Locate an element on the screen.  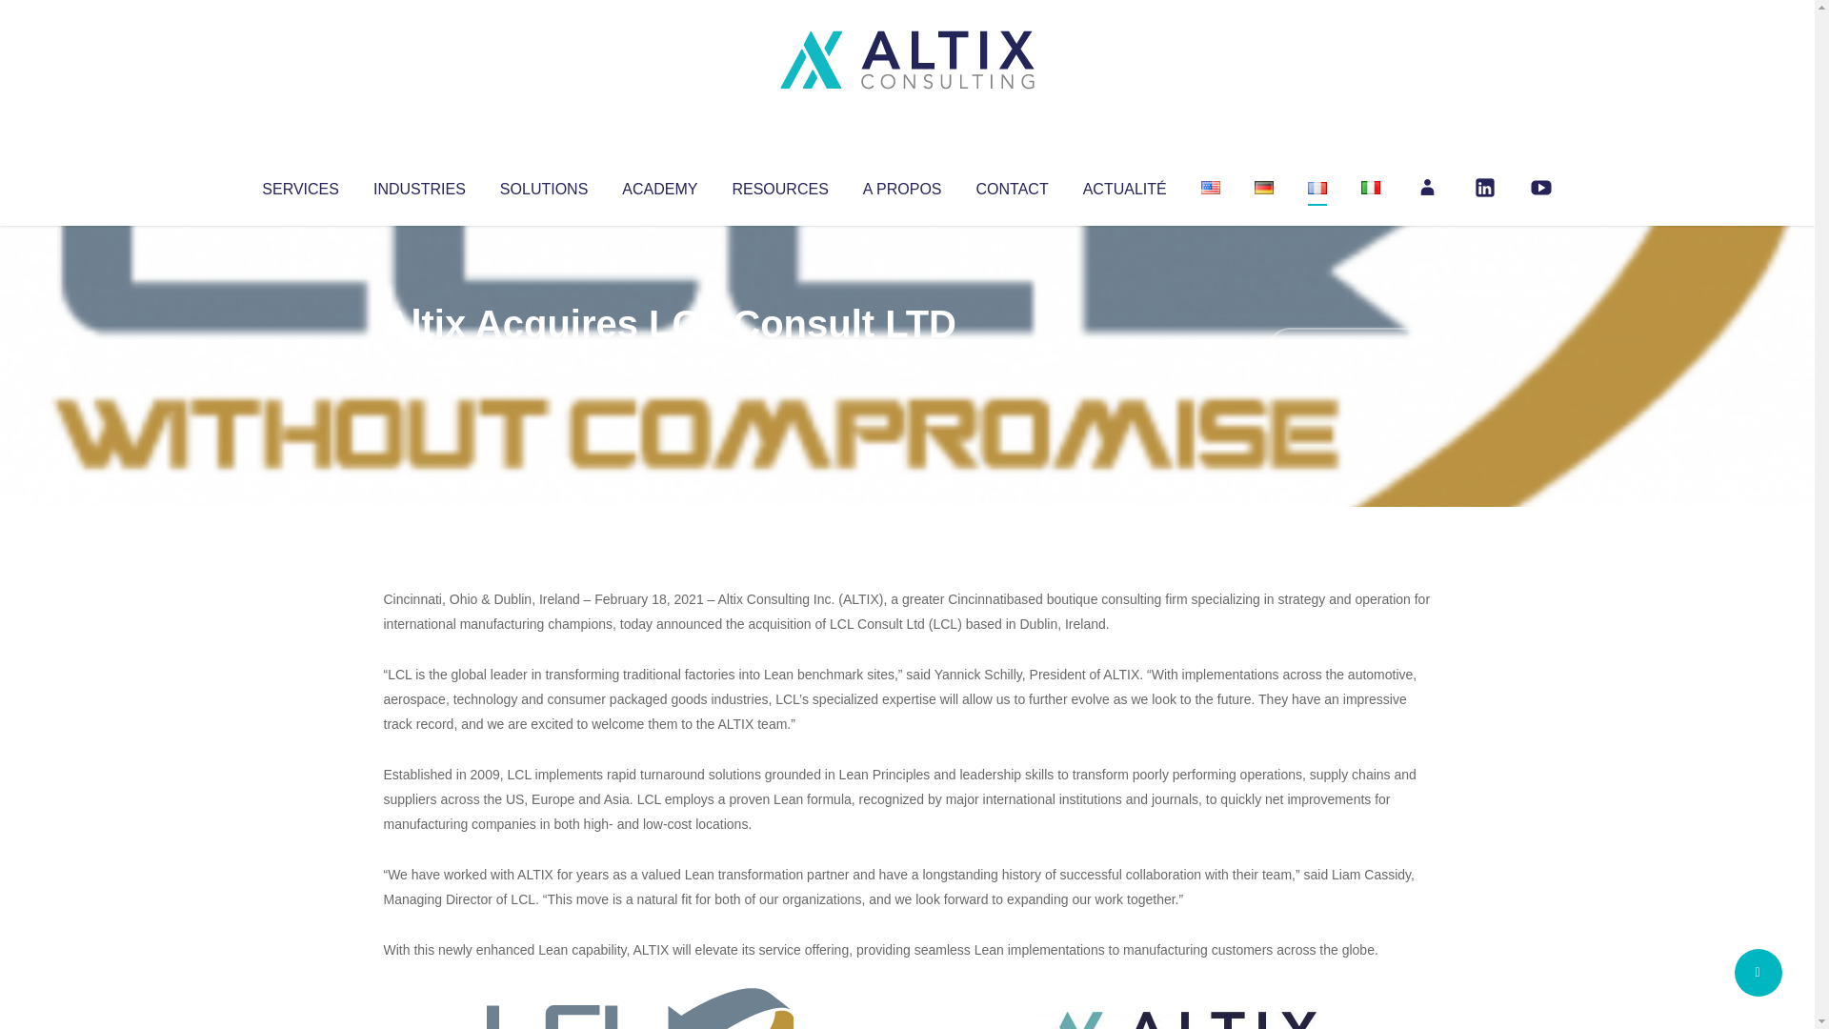
A PROPOS is located at coordinates (902, 185).